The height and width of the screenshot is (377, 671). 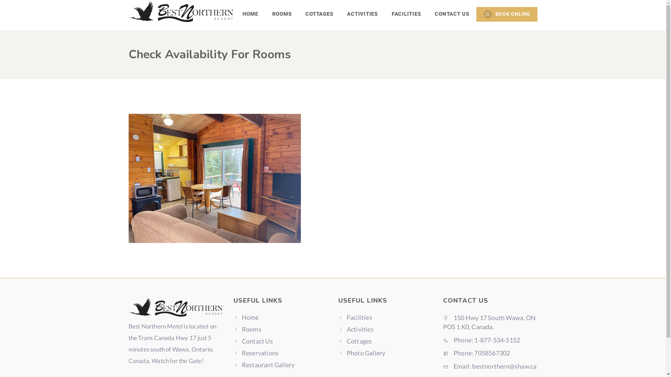 I want to click on Home, so click(x=250, y=317).